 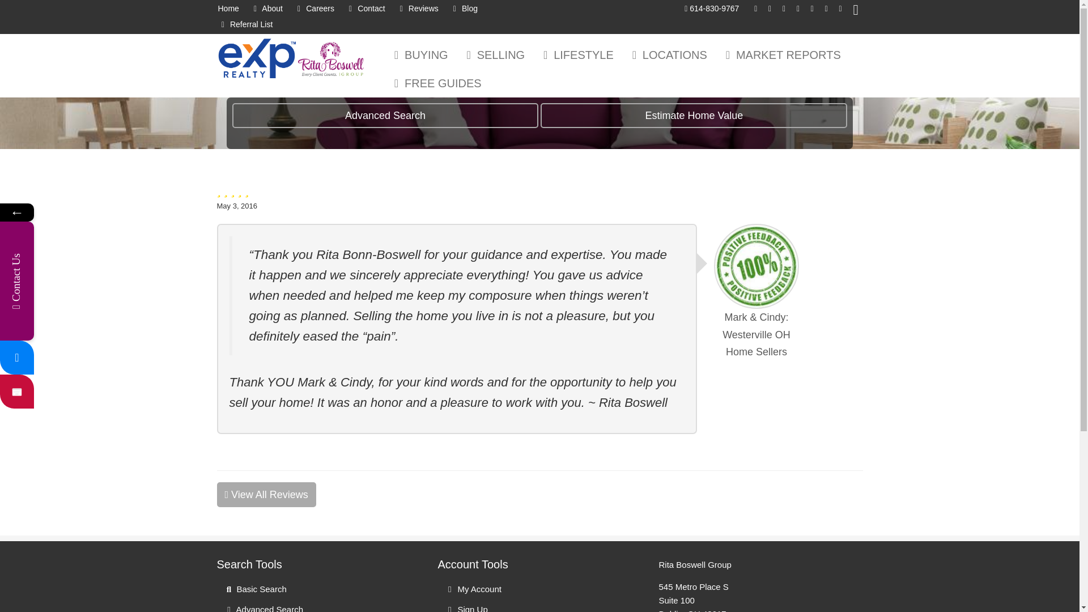 I want to click on SELLING, so click(x=493, y=55).